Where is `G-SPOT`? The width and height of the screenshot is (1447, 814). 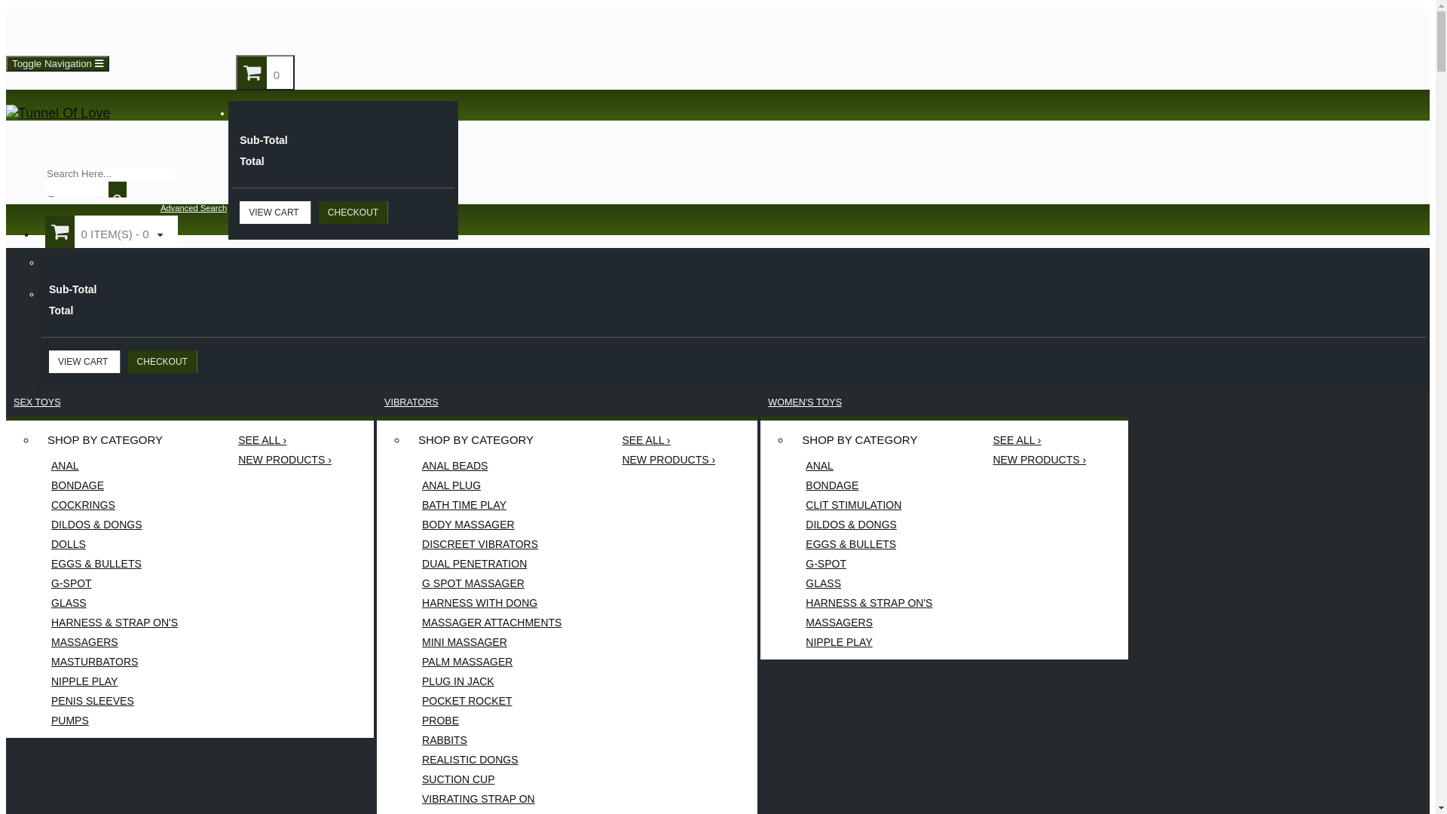 G-SPOT is located at coordinates (869, 564).